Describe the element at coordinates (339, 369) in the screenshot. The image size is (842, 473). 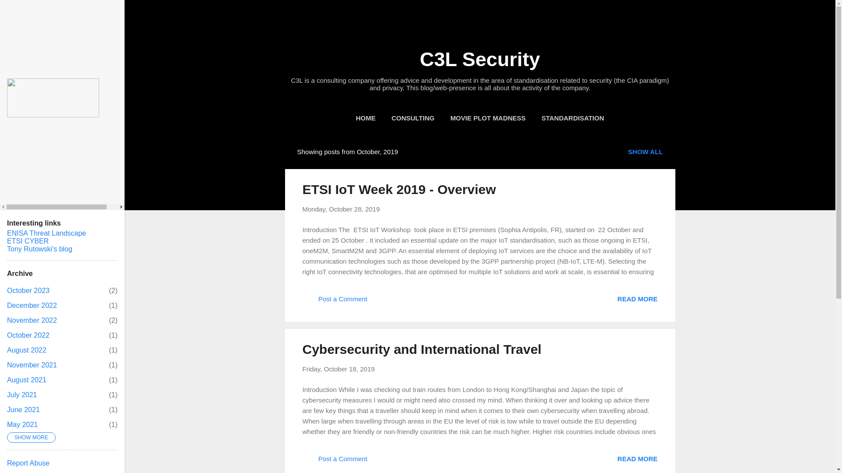
I see `CONSULTING` at that location.